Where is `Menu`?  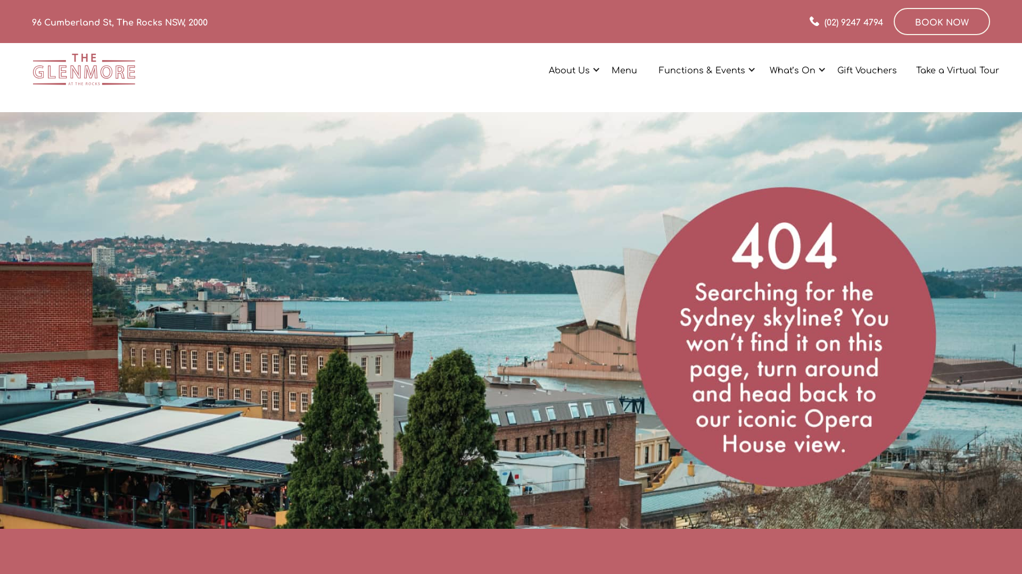 Menu is located at coordinates (624, 70).